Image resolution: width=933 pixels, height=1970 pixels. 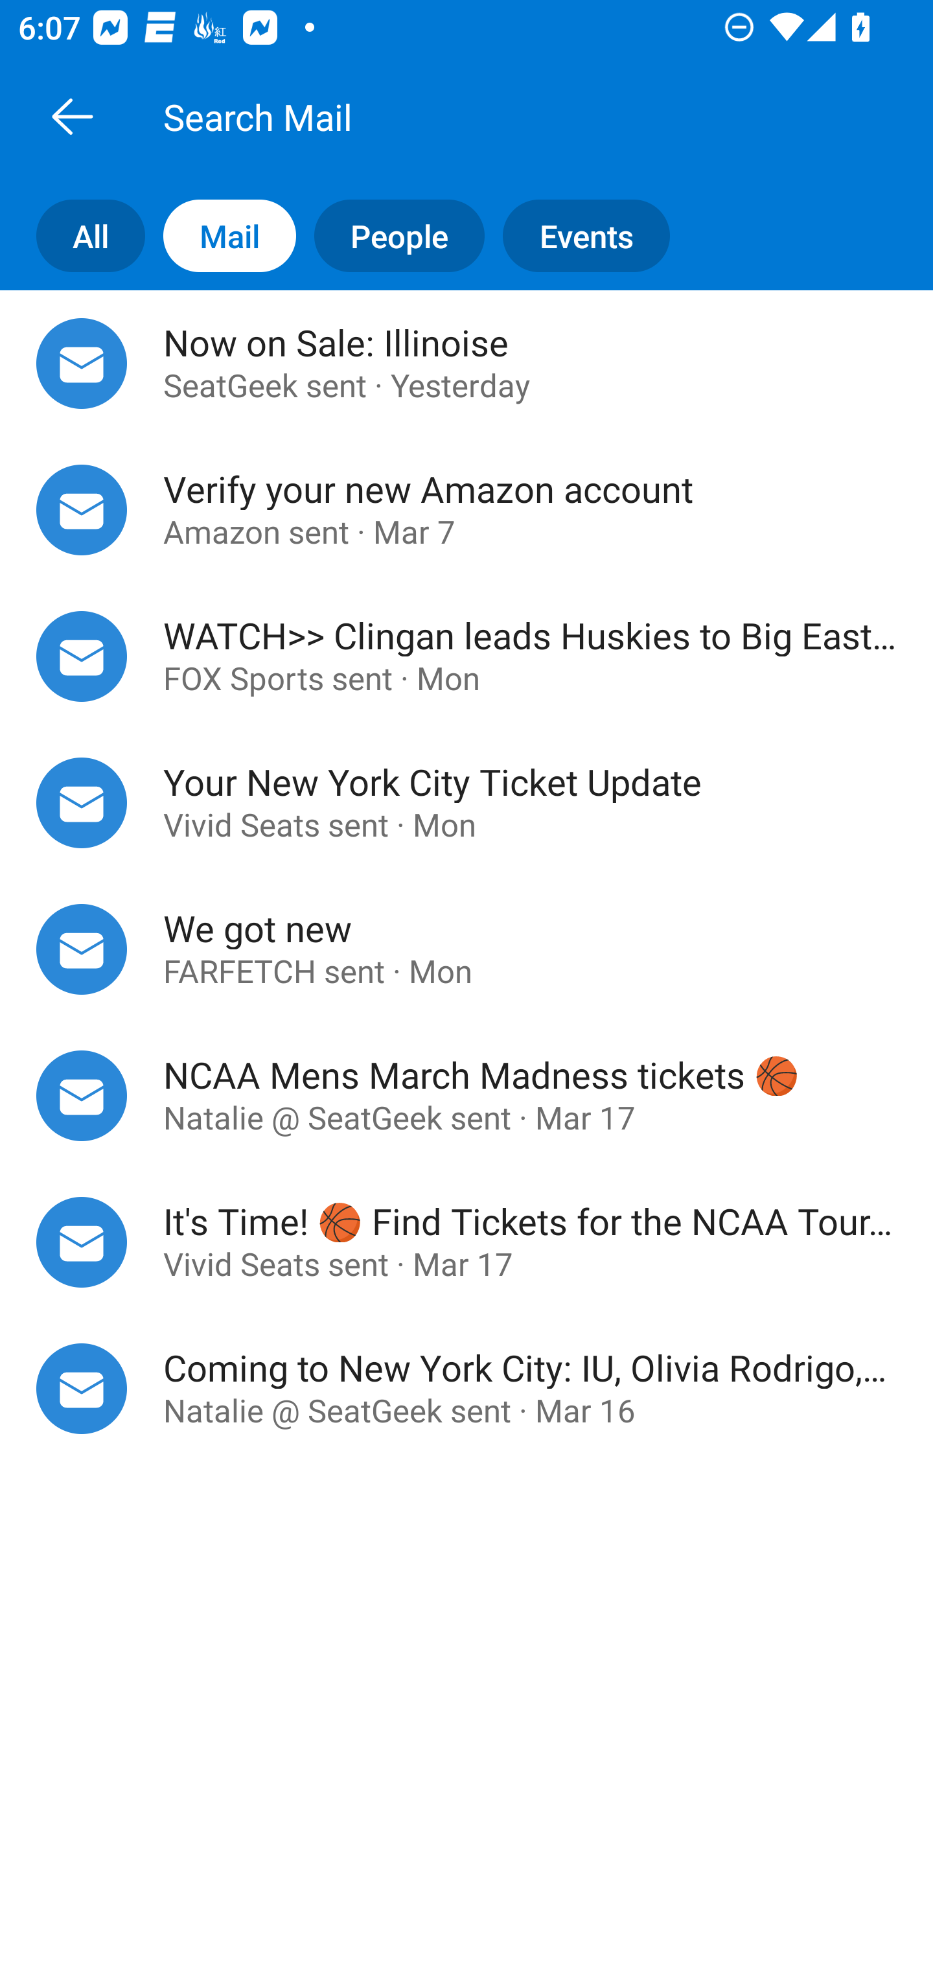 What do you see at coordinates (73, 235) in the screenshot?
I see `All` at bounding box center [73, 235].